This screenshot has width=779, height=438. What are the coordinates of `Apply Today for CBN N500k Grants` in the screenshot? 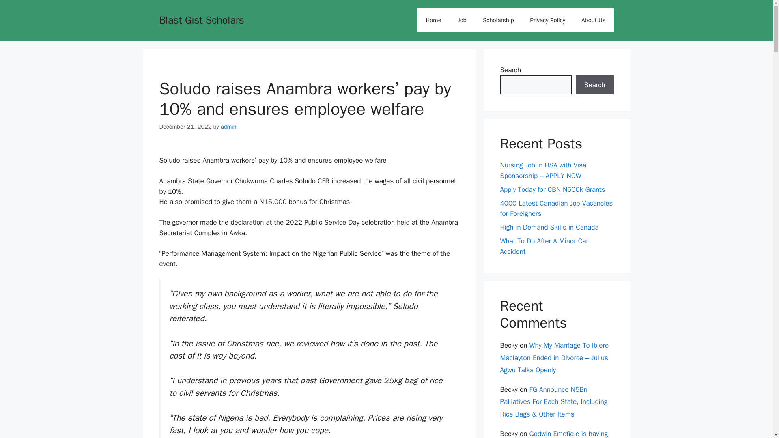 It's located at (553, 189).